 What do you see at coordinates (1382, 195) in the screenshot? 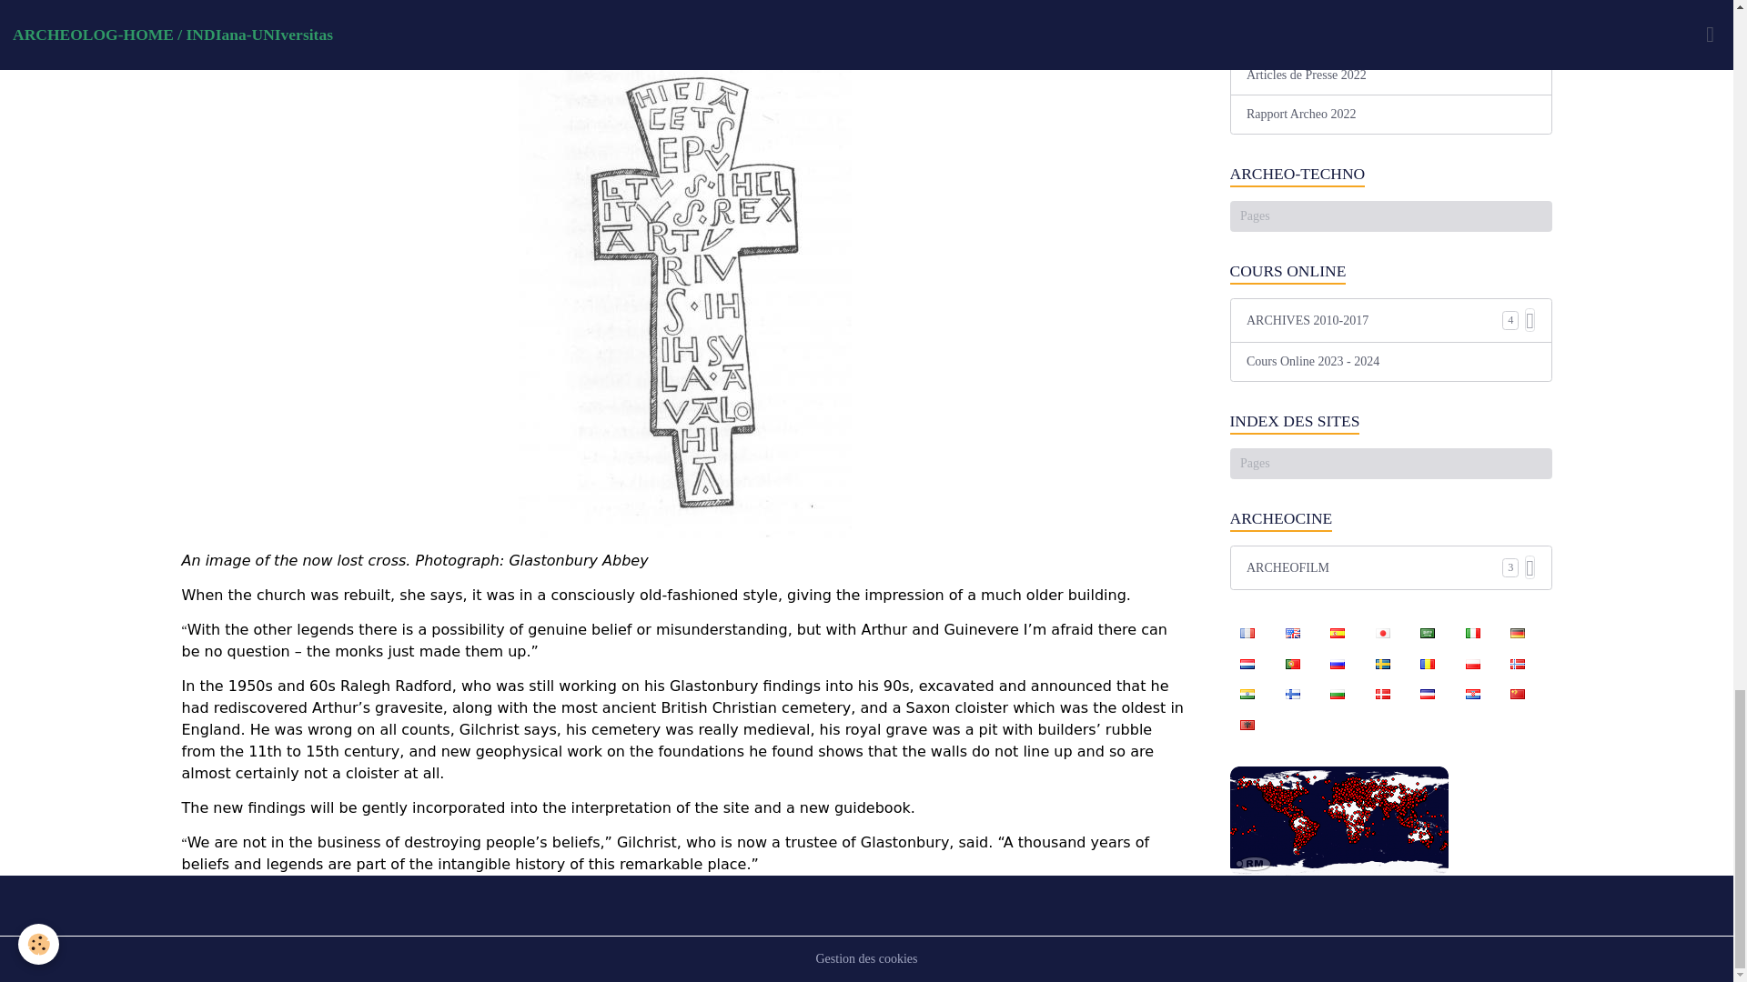
I see `Japanese` at bounding box center [1382, 195].